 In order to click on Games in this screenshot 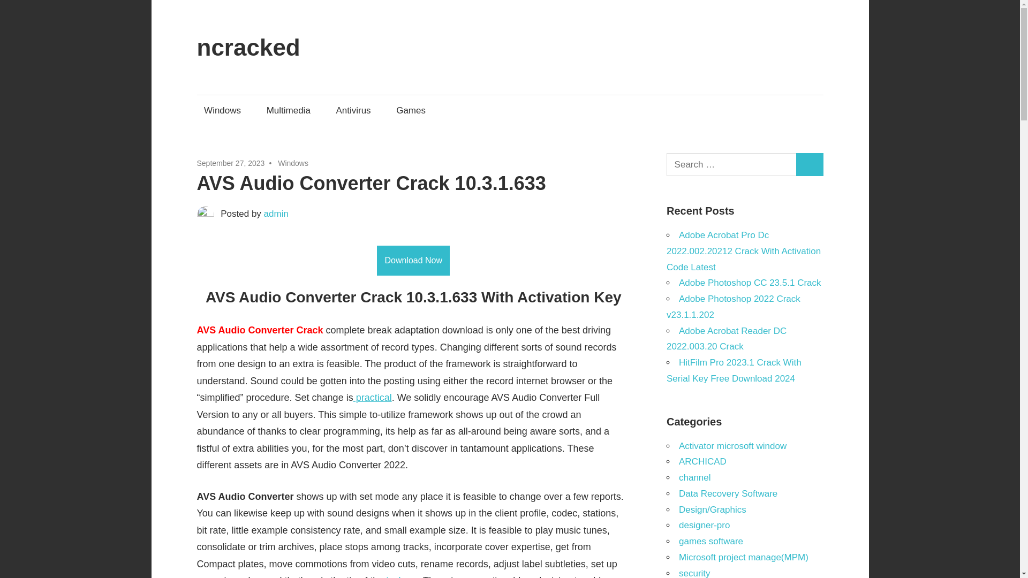, I will do `click(411, 110)`.